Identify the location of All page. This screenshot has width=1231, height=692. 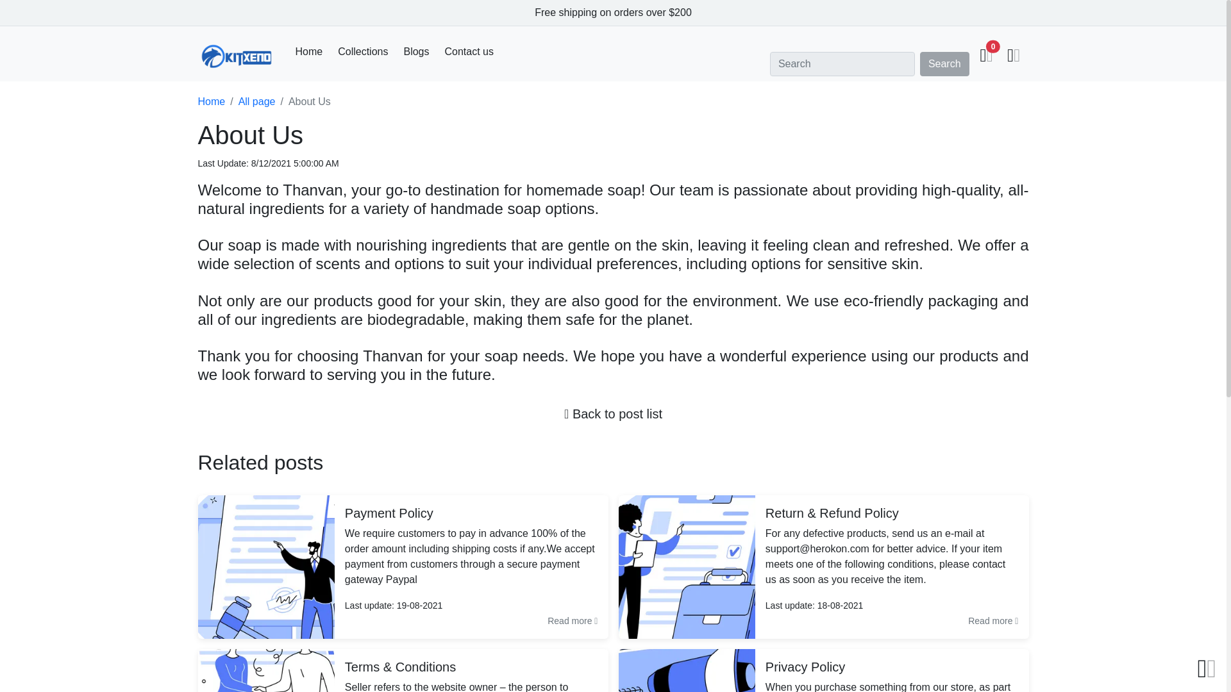
(257, 101).